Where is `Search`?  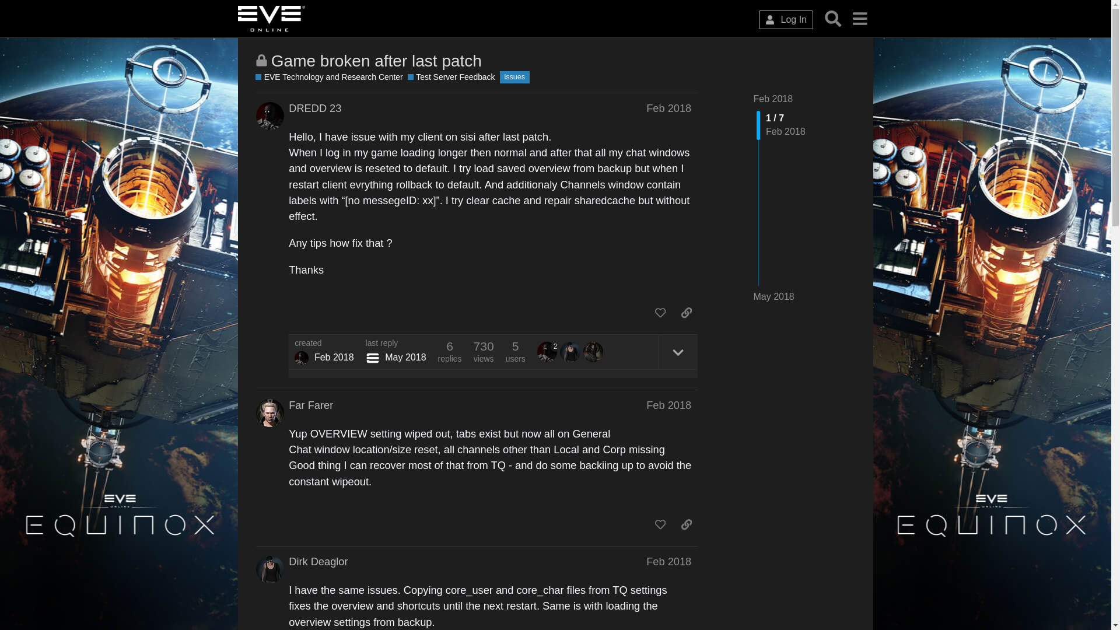 Search is located at coordinates (833, 18).